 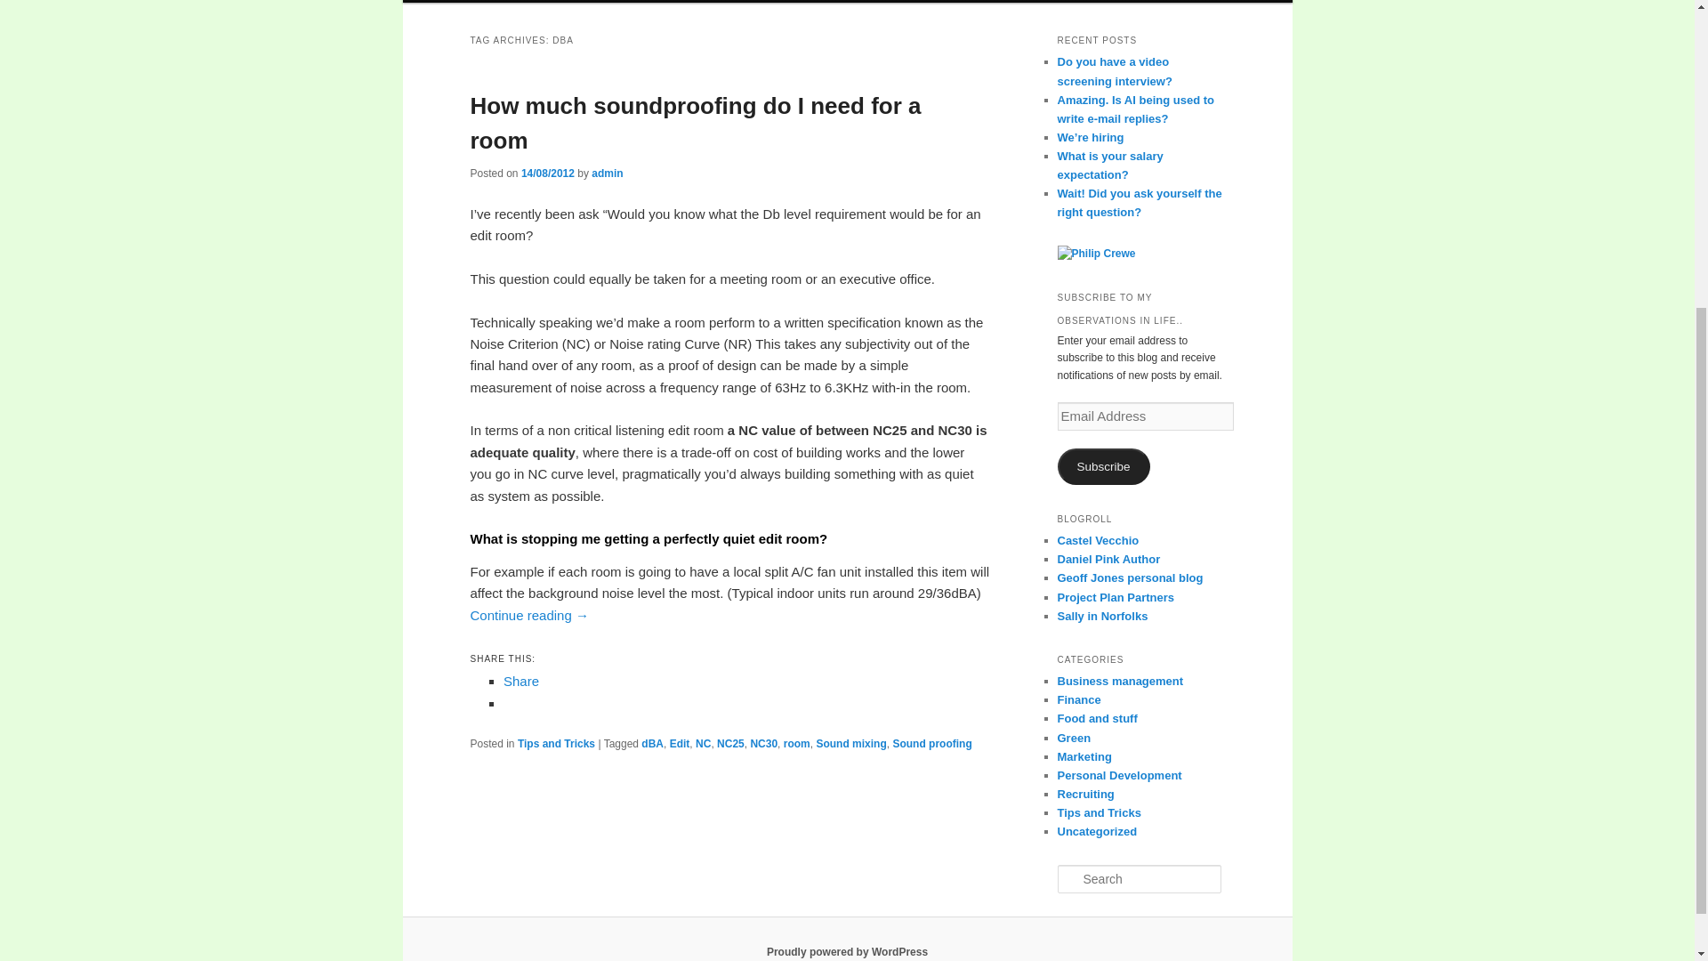 I want to click on Sally in Norfolks, so click(x=1102, y=616).